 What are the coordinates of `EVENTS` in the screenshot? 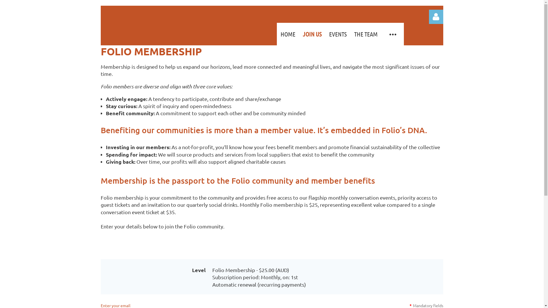 It's located at (338, 34).